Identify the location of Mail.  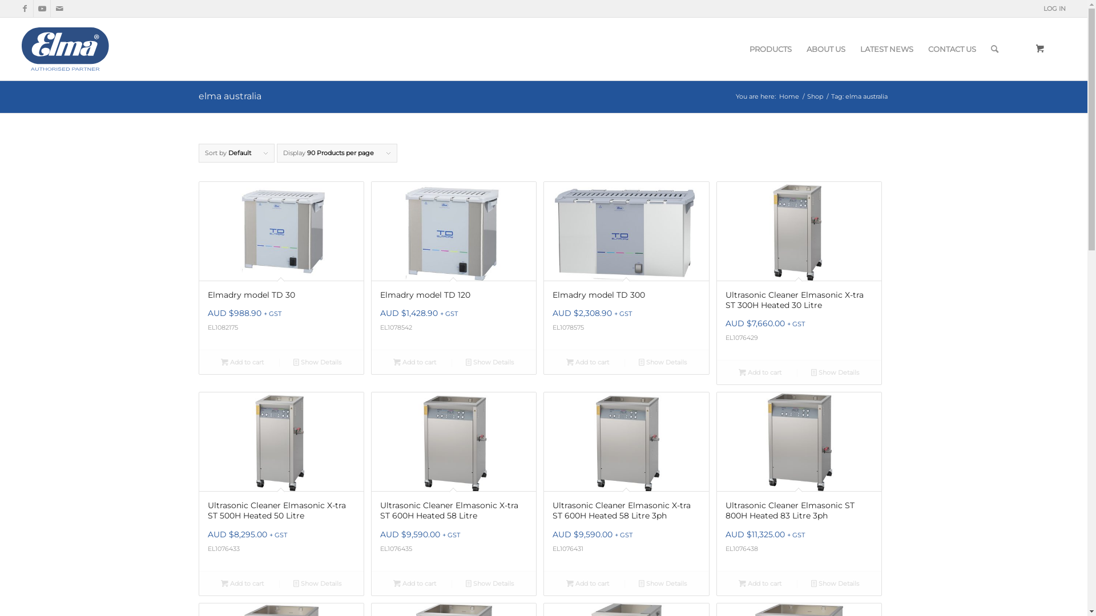
(59, 9).